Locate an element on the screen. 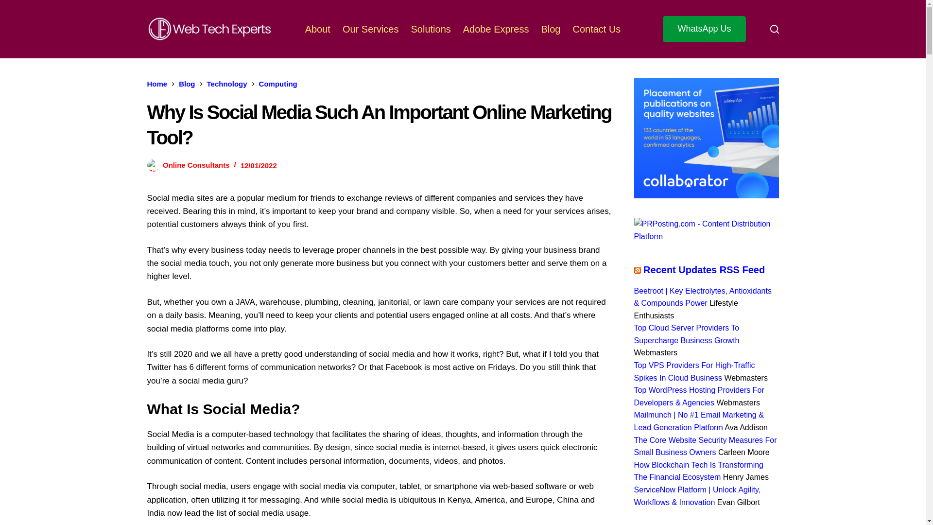 Image resolution: width=933 pixels, height=525 pixels. Computing is located at coordinates (278, 84).